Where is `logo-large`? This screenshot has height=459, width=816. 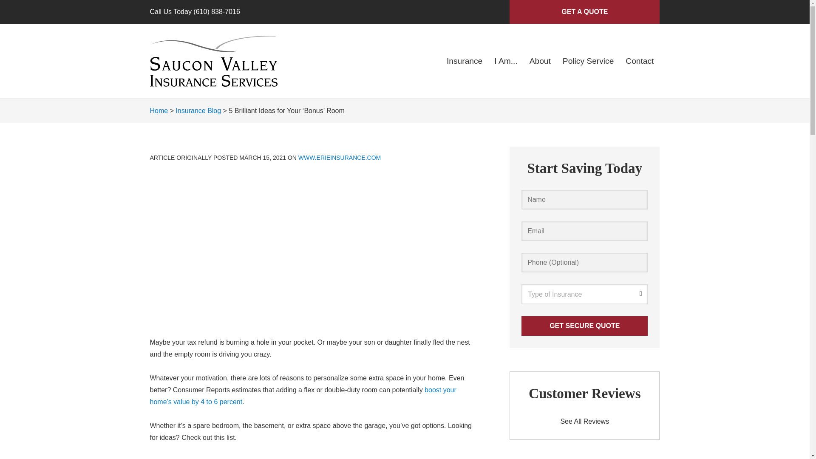
logo-large is located at coordinates (213, 61).